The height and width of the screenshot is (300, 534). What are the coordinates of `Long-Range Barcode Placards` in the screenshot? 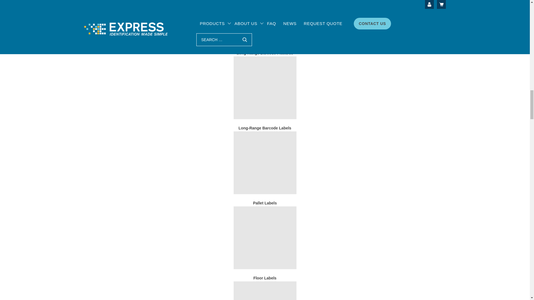 It's located at (265, 16).